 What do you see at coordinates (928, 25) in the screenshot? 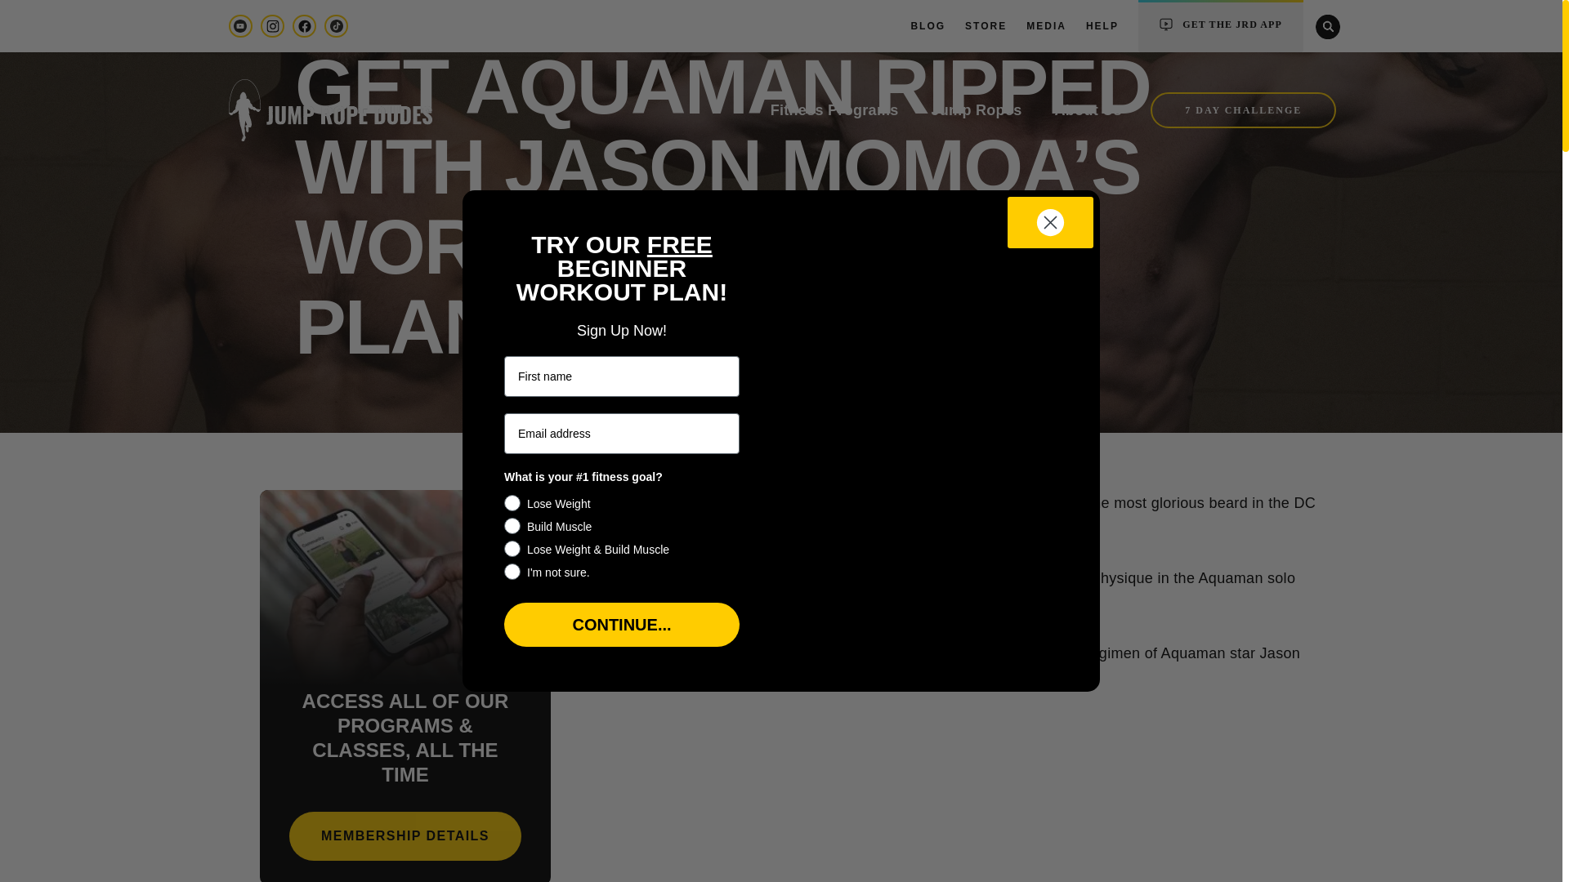
I see `BLOG` at bounding box center [928, 25].